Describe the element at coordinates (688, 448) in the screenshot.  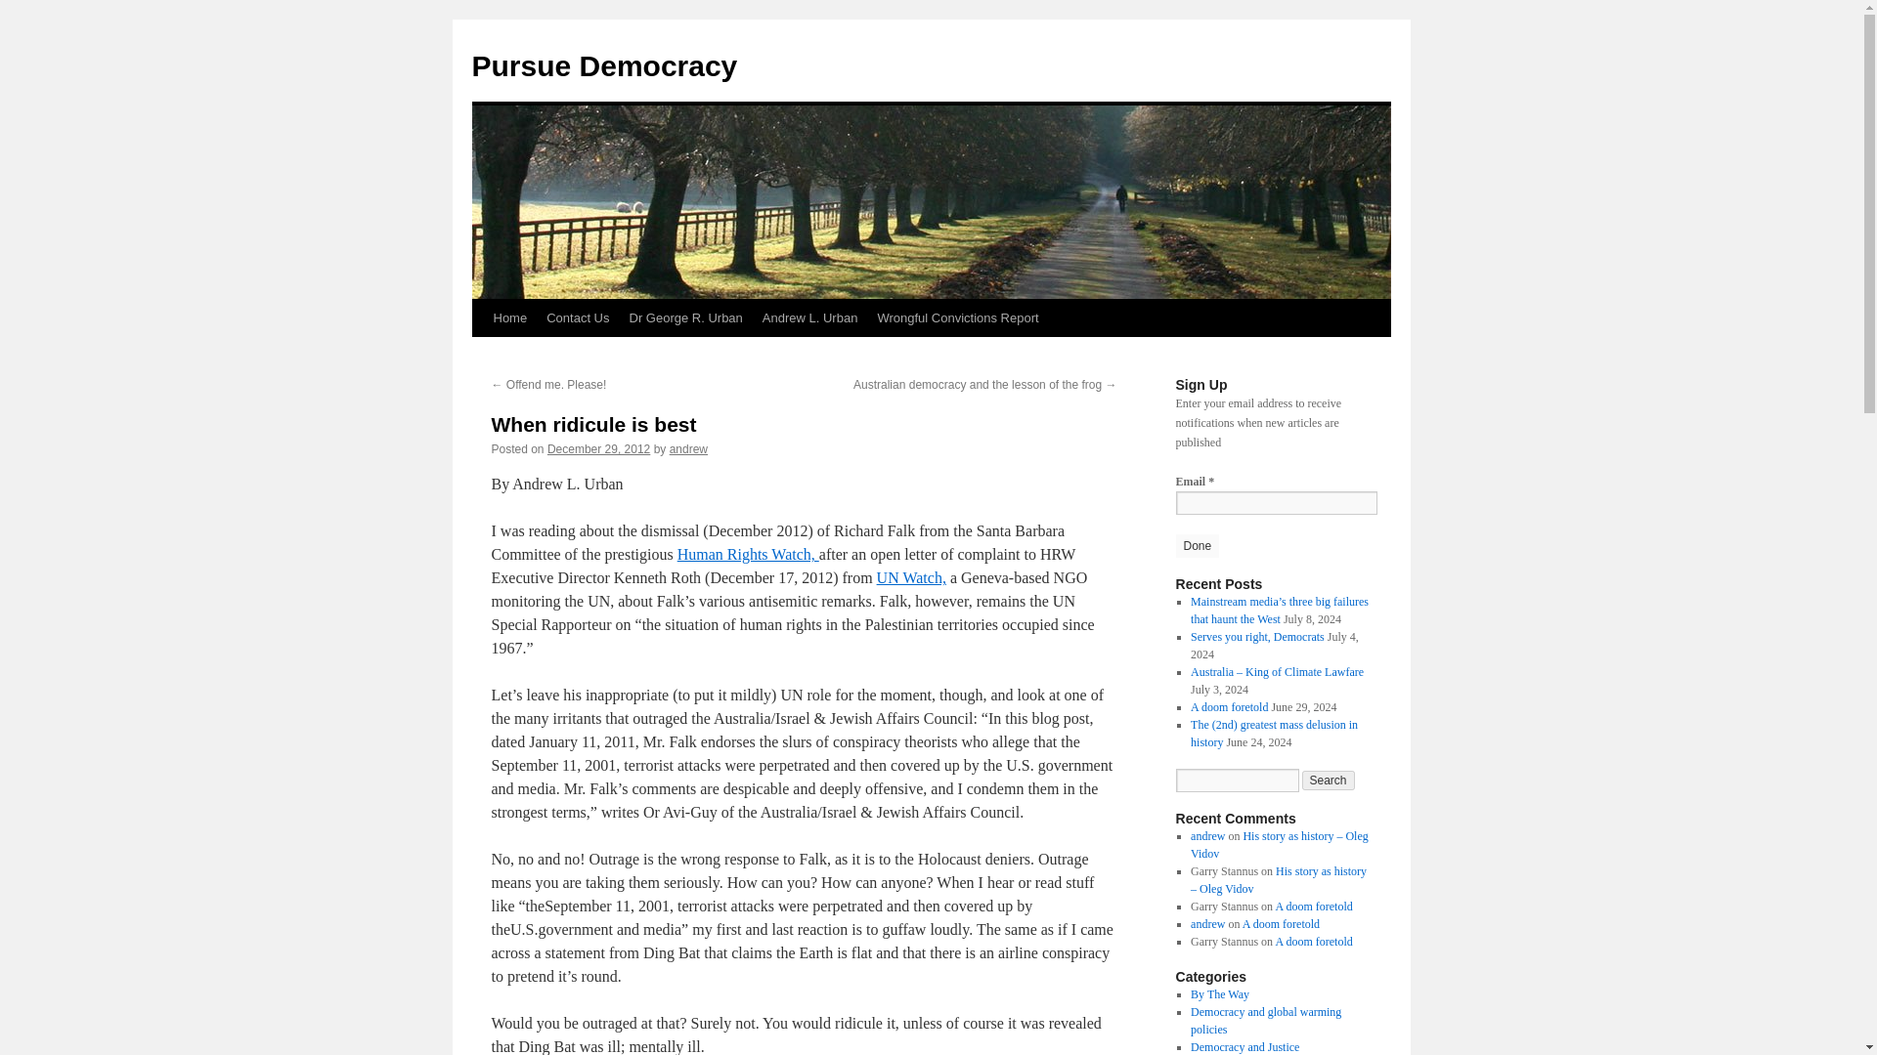
I see `andrew` at that location.